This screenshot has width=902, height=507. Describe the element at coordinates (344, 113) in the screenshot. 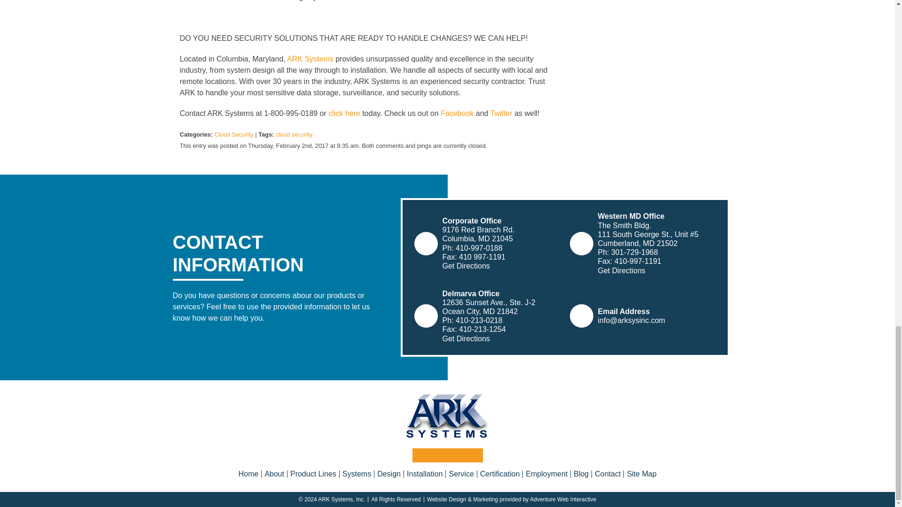

I see `click here` at that location.